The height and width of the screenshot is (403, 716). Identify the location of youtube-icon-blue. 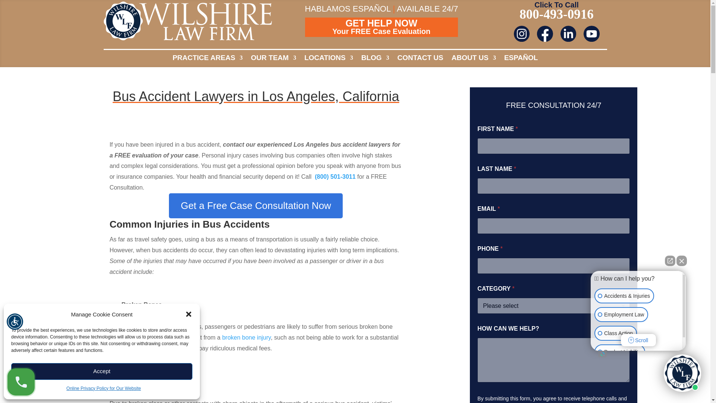
(381, 27).